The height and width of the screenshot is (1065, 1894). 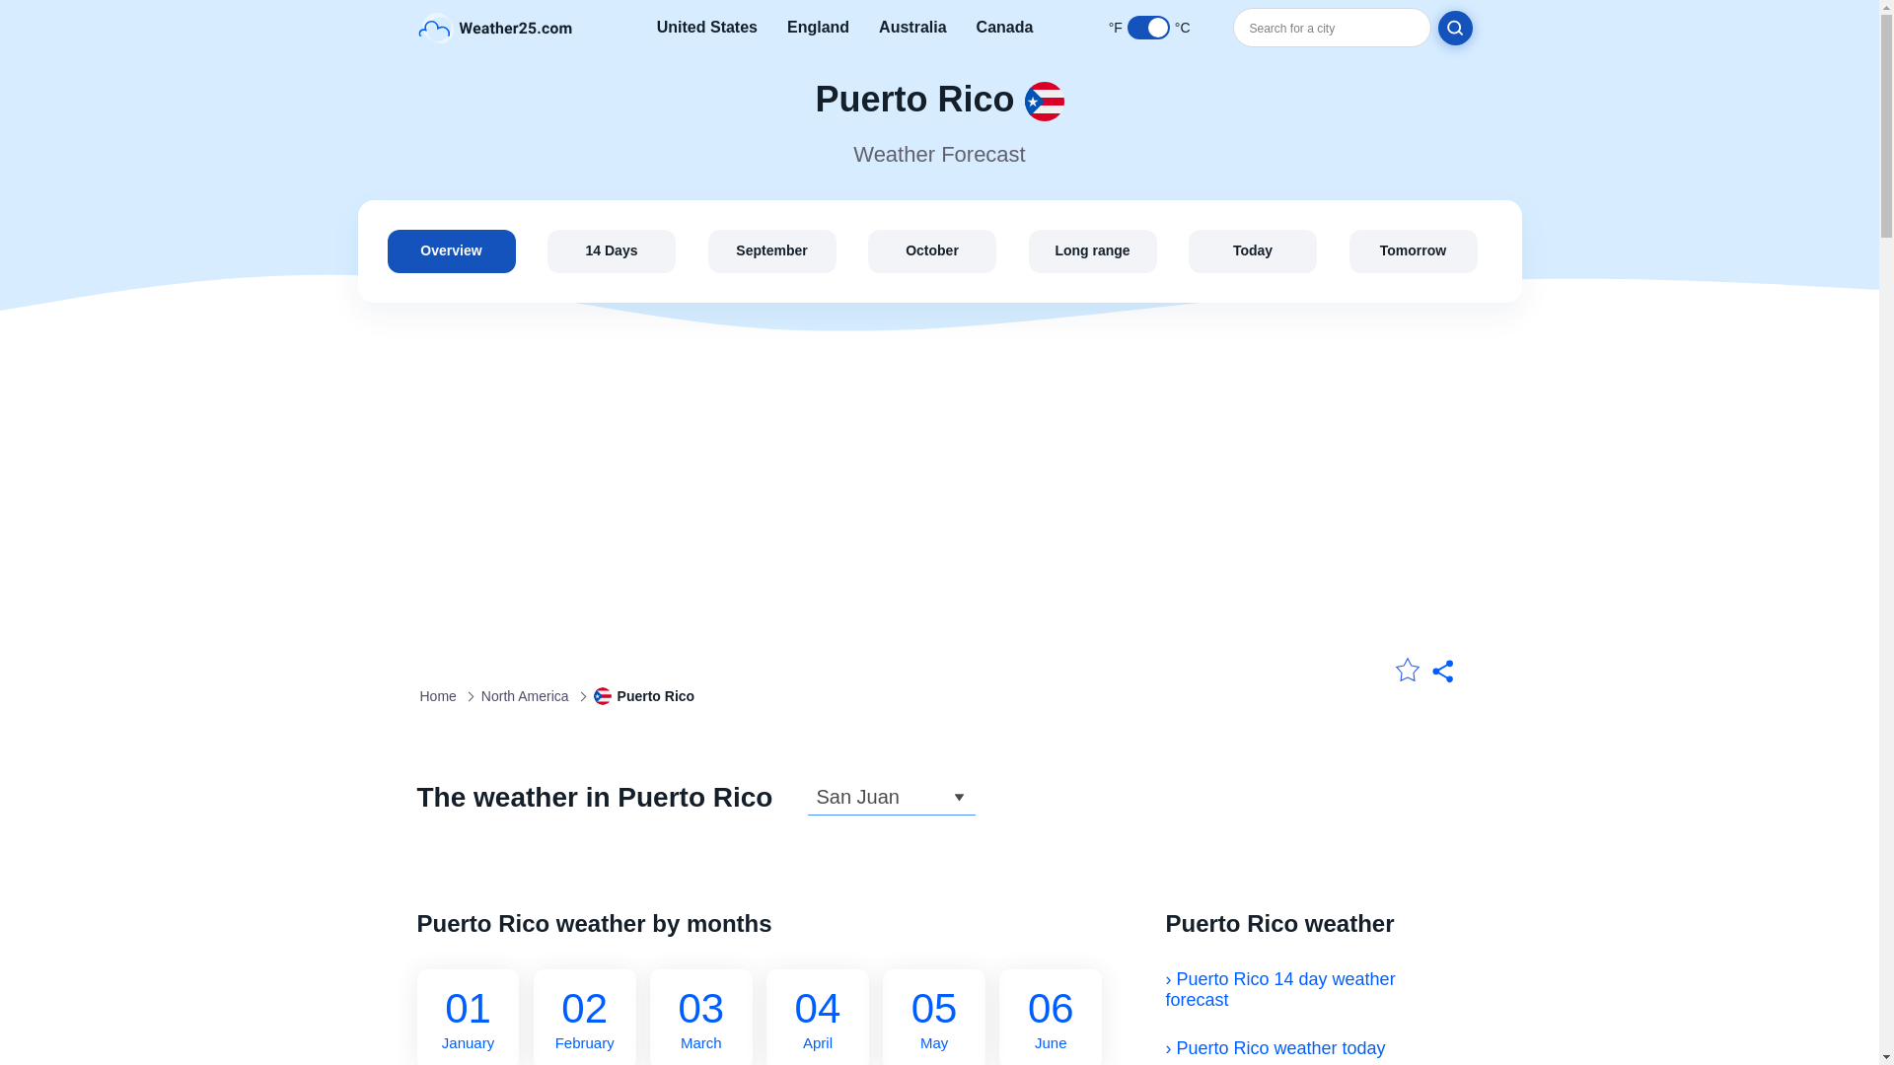 What do you see at coordinates (450, 250) in the screenshot?
I see `Australia` at bounding box center [450, 250].